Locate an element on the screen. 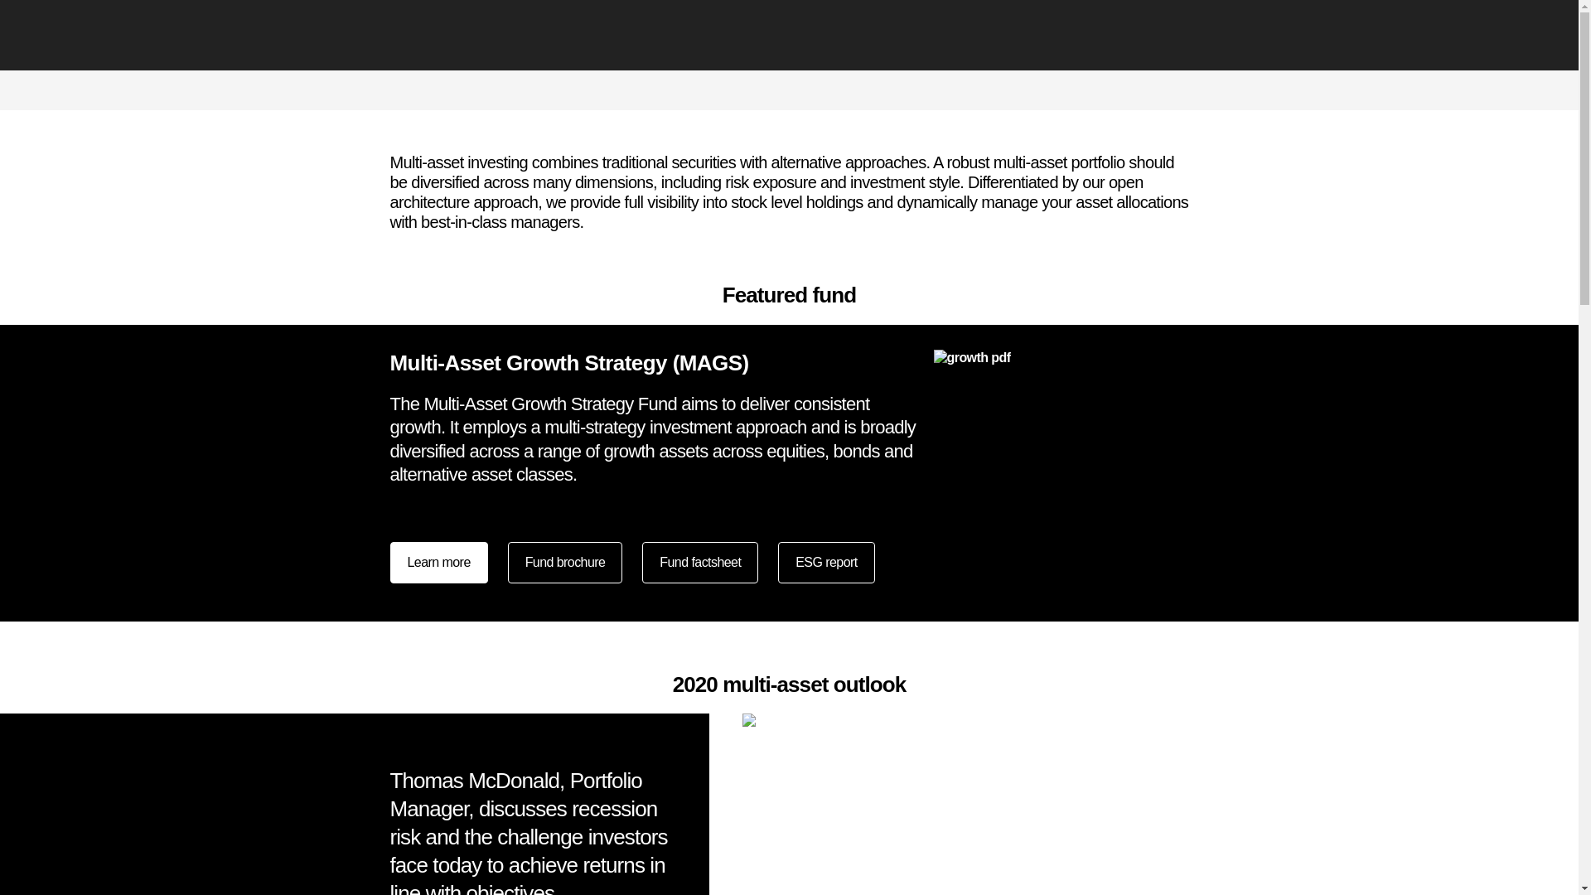 The image size is (1591, 895). ESG report is located at coordinates (825, 562).